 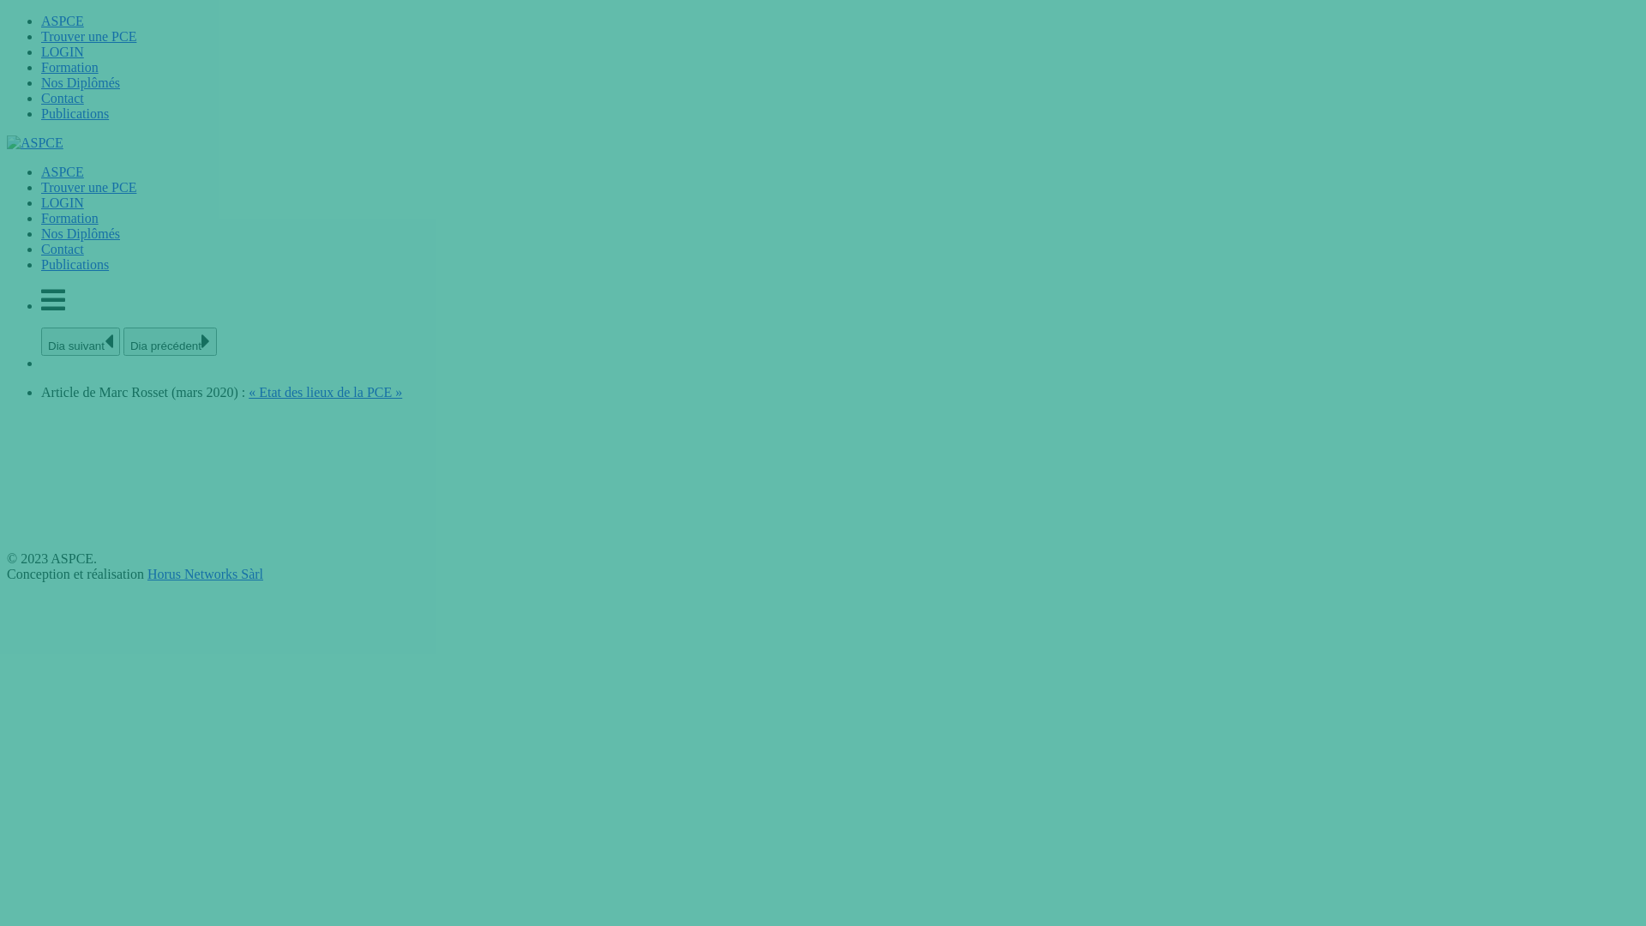 I want to click on Publications, so click(x=75, y=264).